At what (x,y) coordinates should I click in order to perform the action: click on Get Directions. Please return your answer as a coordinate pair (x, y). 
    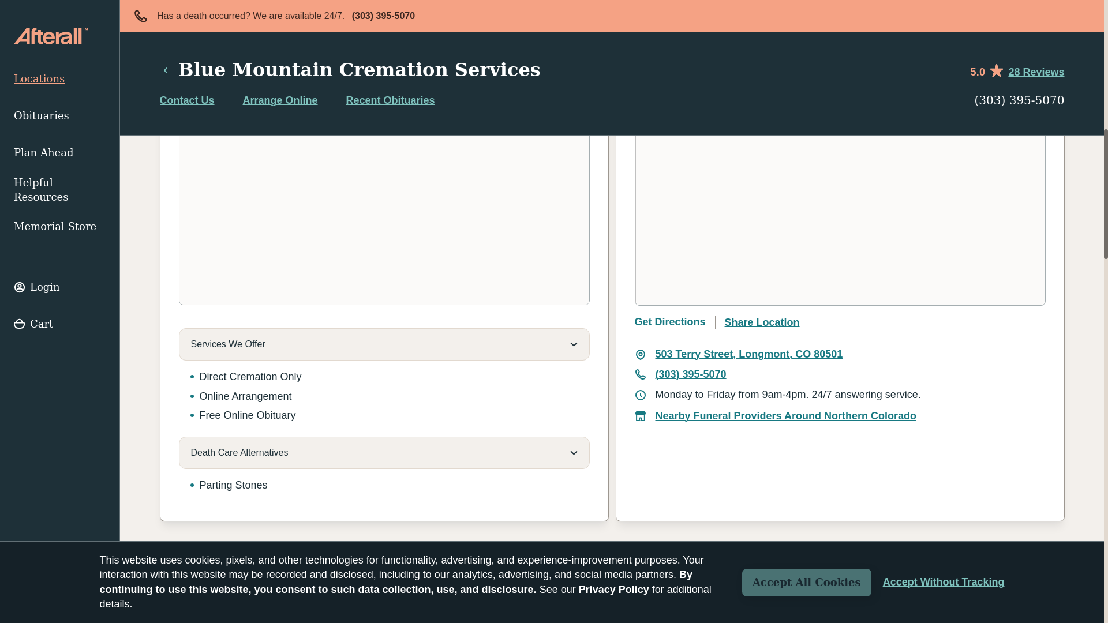
    Looking at the image, I should click on (671, 322).